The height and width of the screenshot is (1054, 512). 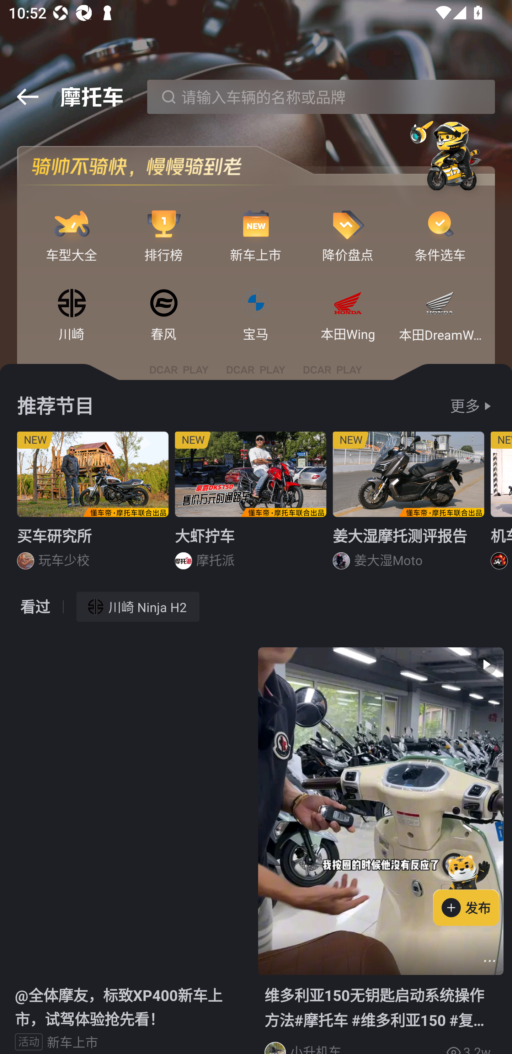 I want to click on 春风, so click(x=164, y=304).